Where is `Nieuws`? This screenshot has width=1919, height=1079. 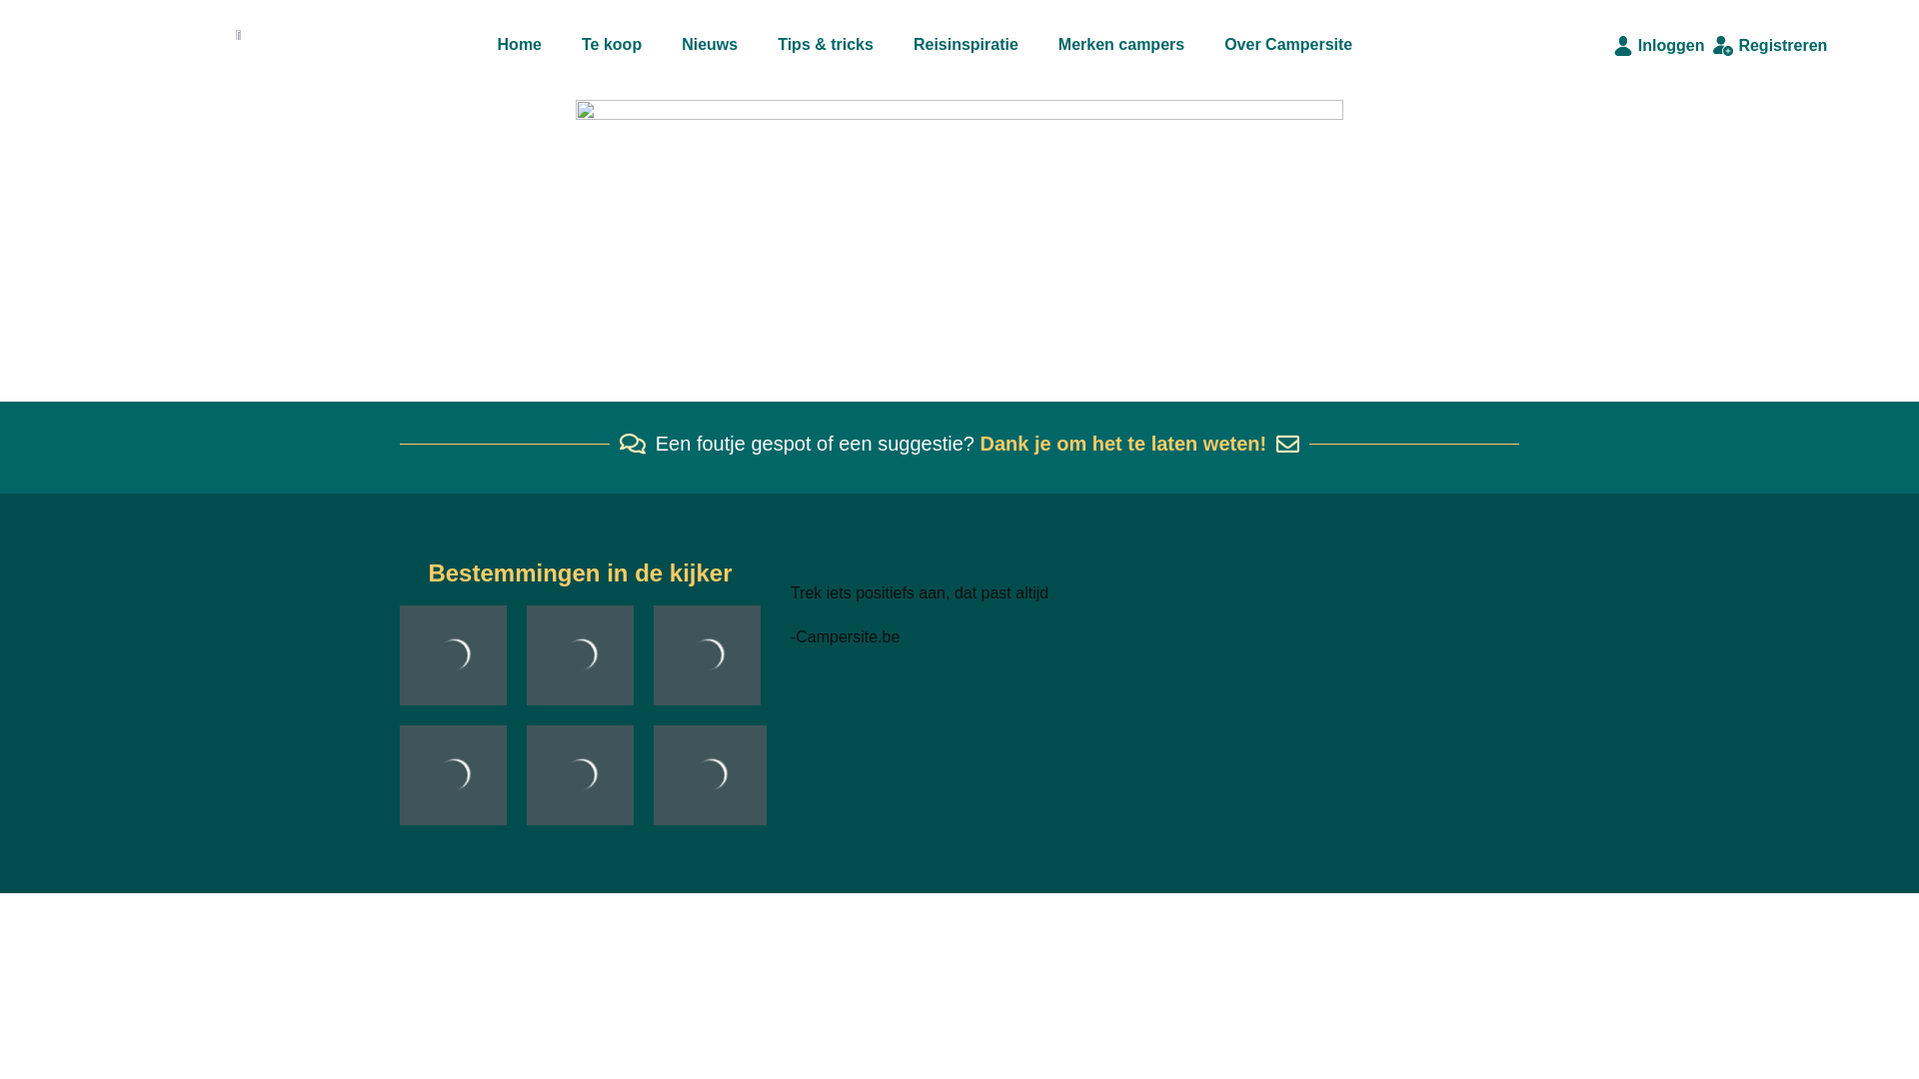 Nieuws is located at coordinates (710, 45).